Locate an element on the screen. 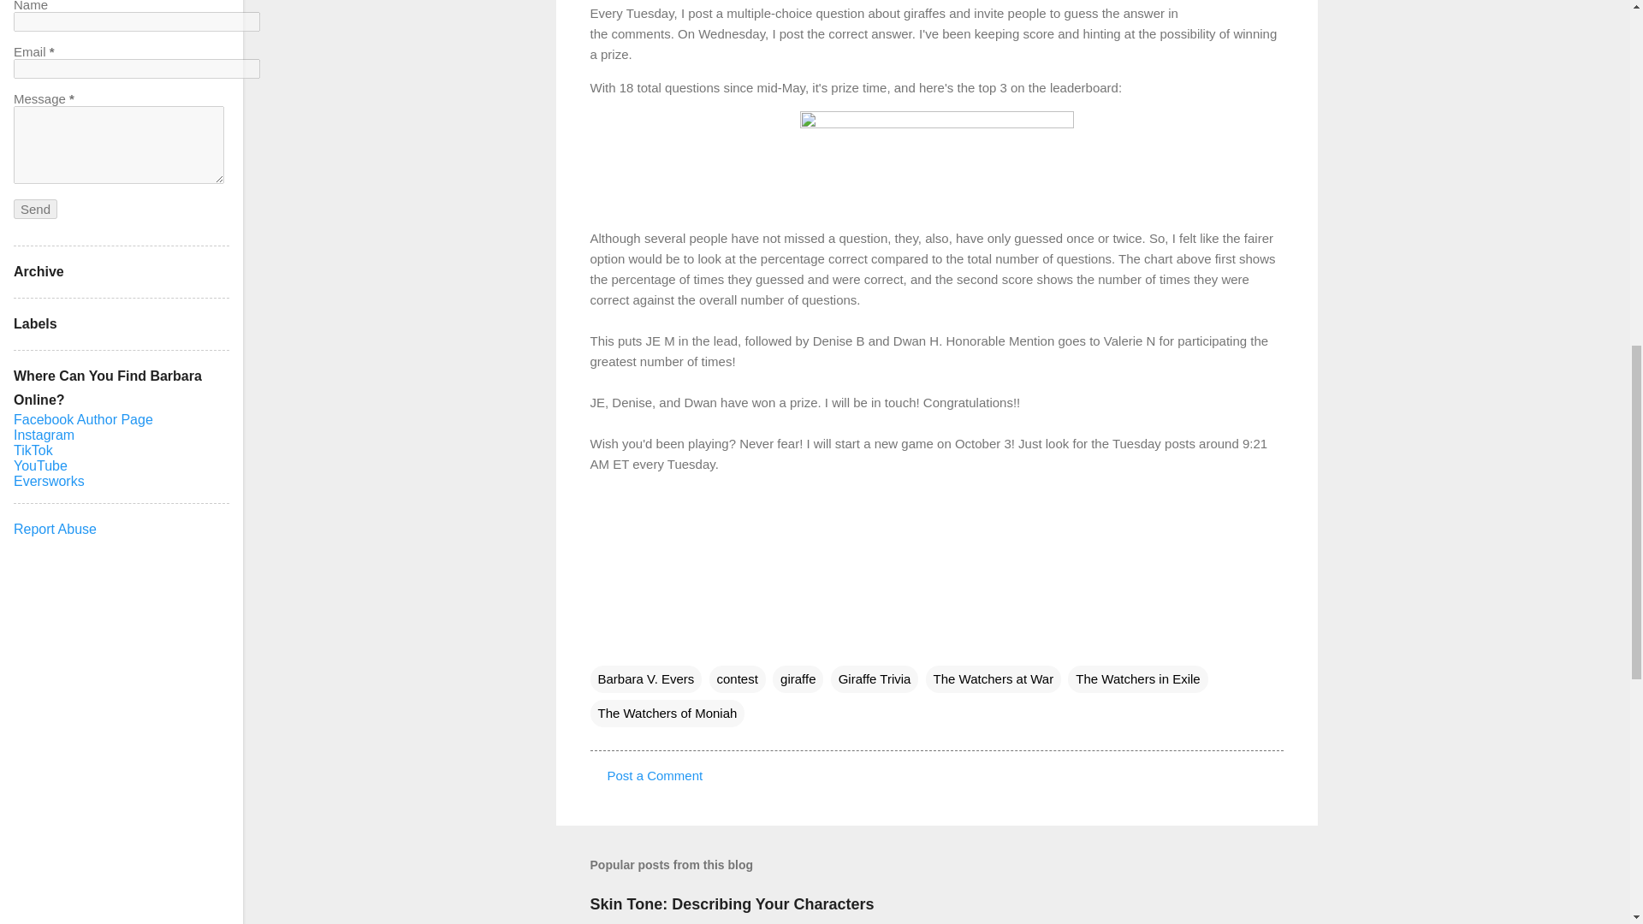 This screenshot has height=924, width=1643. contest is located at coordinates (738, 679).